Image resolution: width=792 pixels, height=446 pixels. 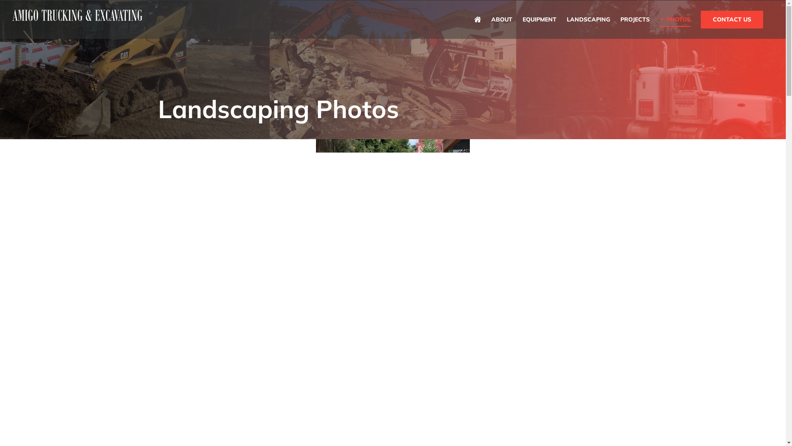 What do you see at coordinates (550, 202) in the screenshot?
I see `Landscaping` at bounding box center [550, 202].